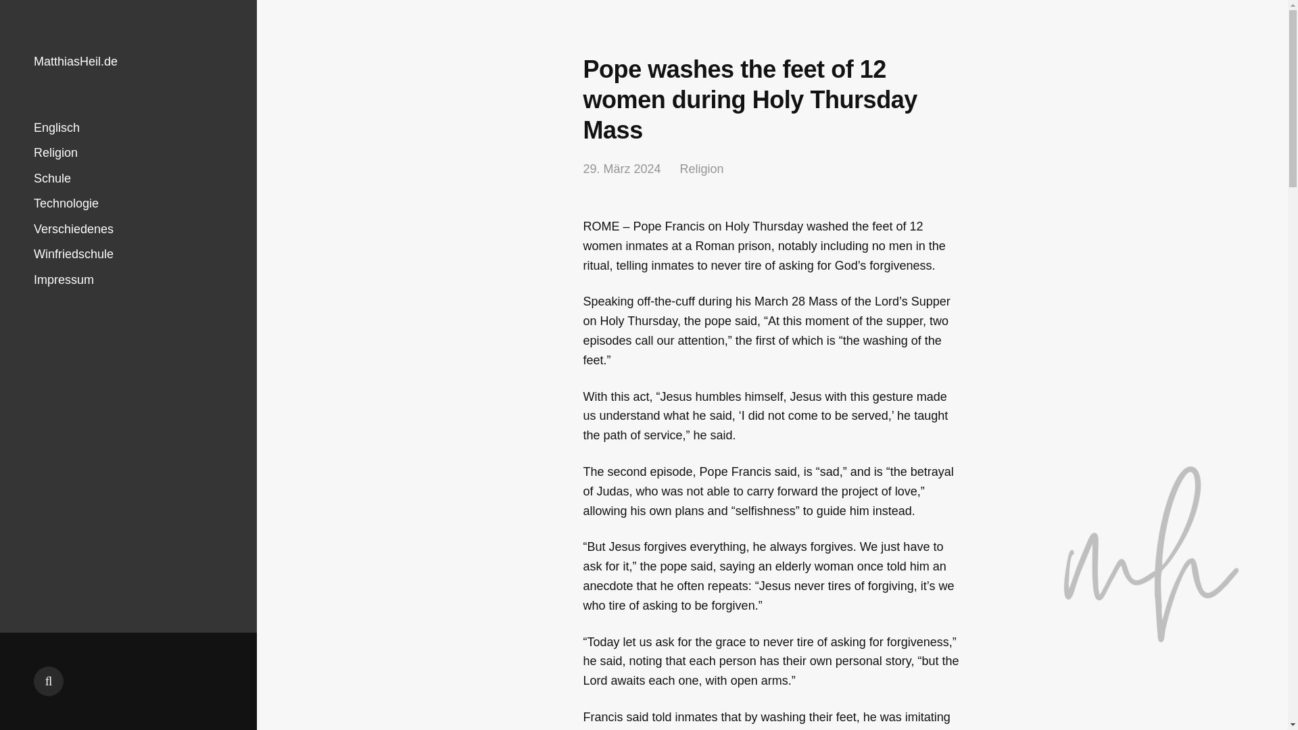 This screenshot has width=1298, height=730. I want to click on Technologie, so click(66, 203).